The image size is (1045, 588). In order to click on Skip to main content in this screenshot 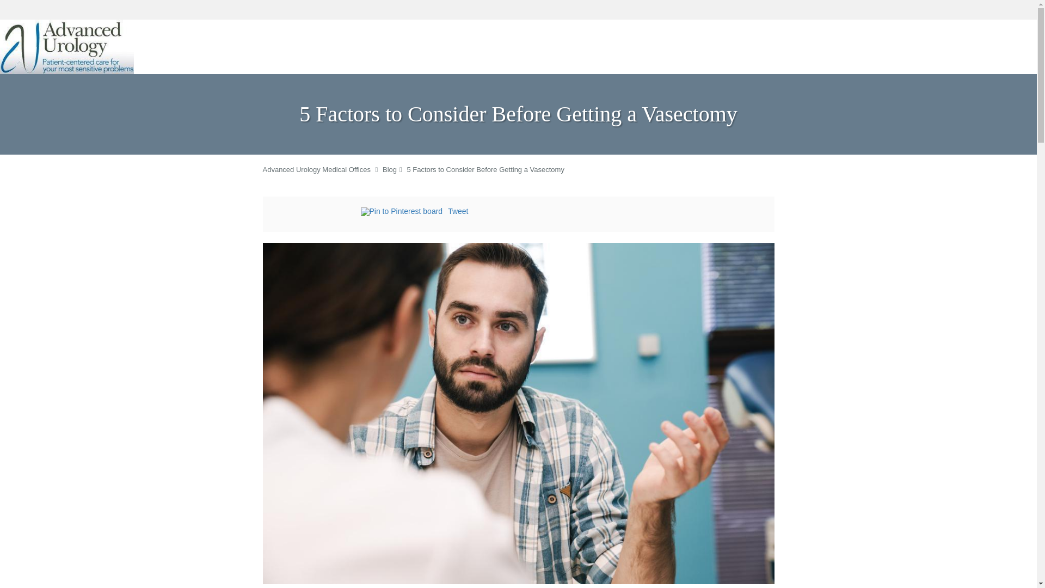, I will do `click(53, 25)`.